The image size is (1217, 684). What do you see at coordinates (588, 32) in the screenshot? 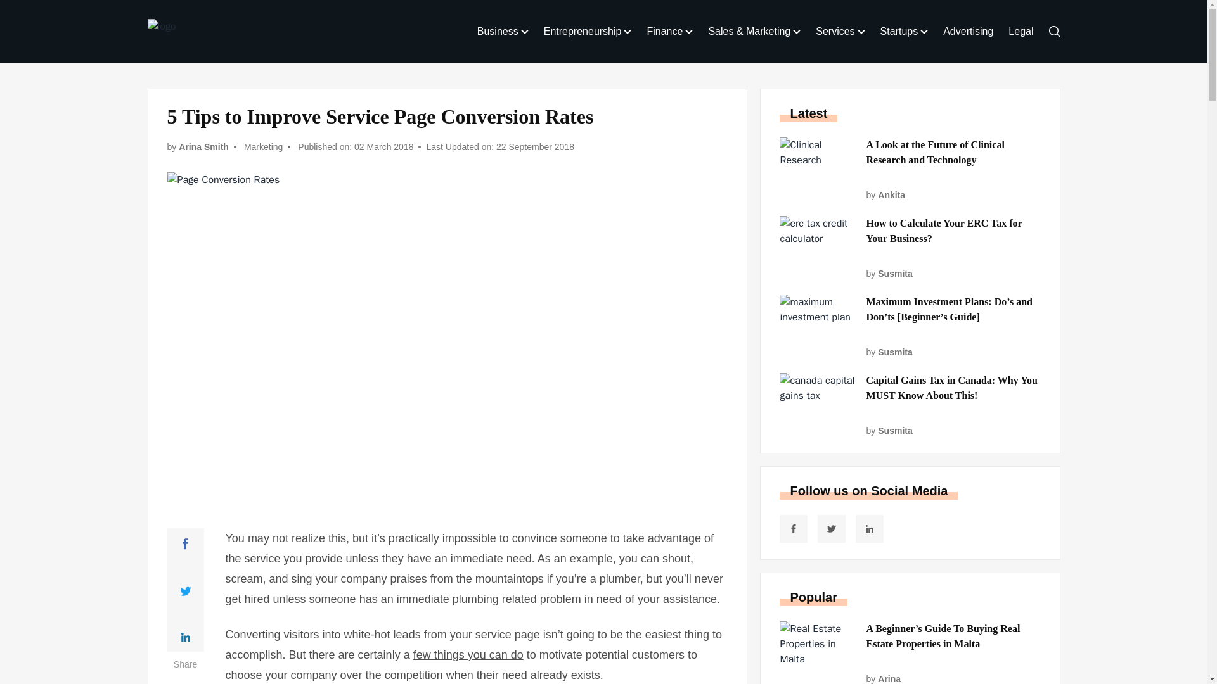
I see `Entrepreneurship` at bounding box center [588, 32].